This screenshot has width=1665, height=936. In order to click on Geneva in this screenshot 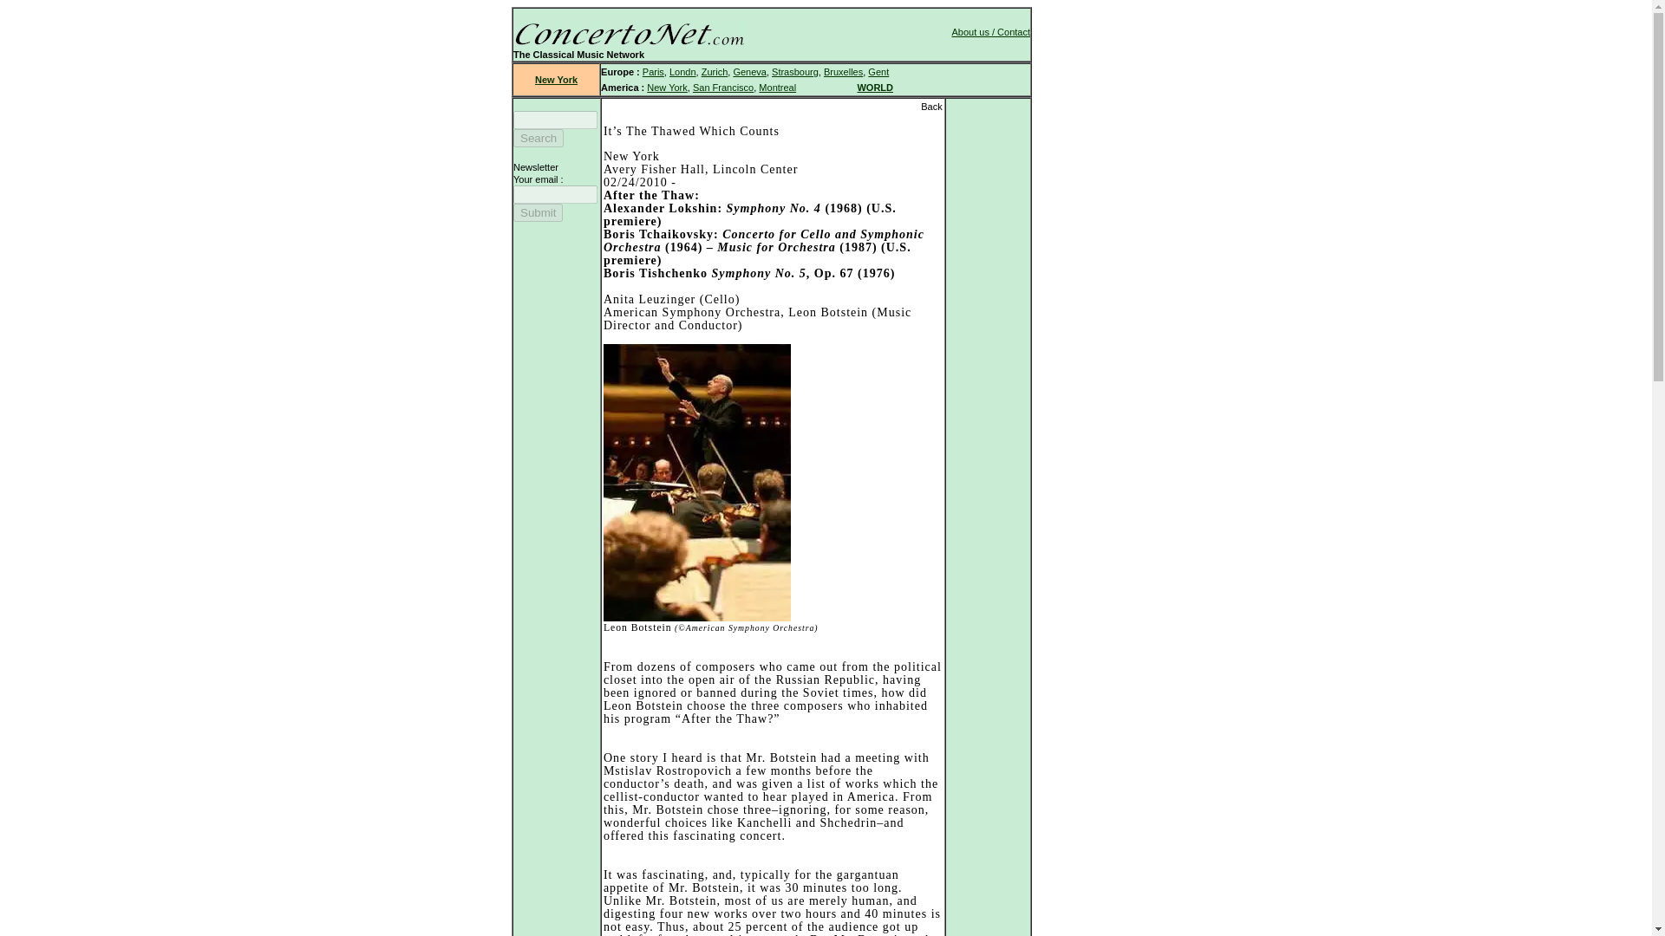, I will do `click(749, 71)`.